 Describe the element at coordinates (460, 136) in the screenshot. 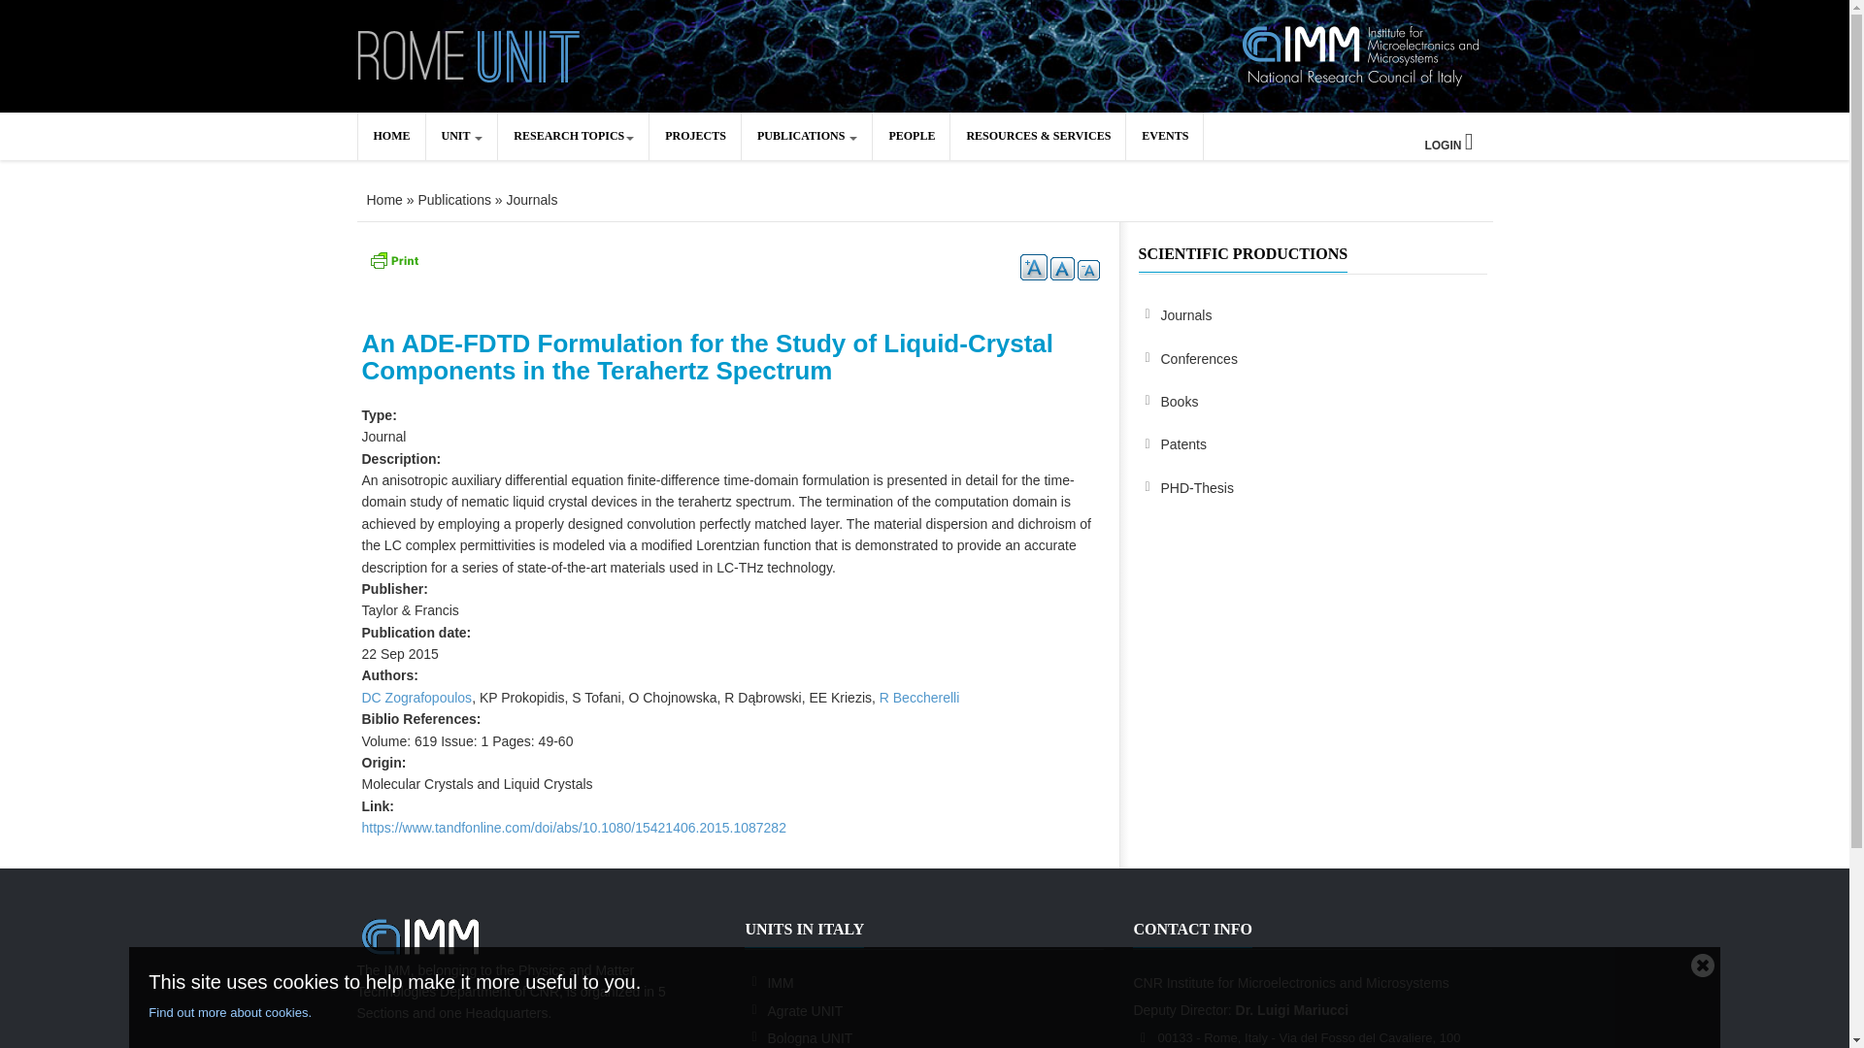

I see `UNIT` at that location.